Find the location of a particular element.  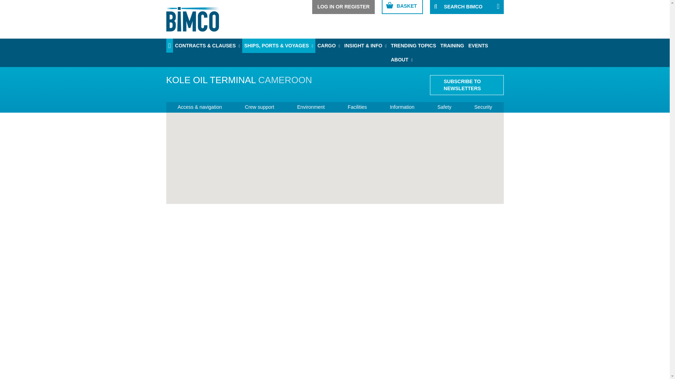

CARGO is located at coordinates (328, 46).